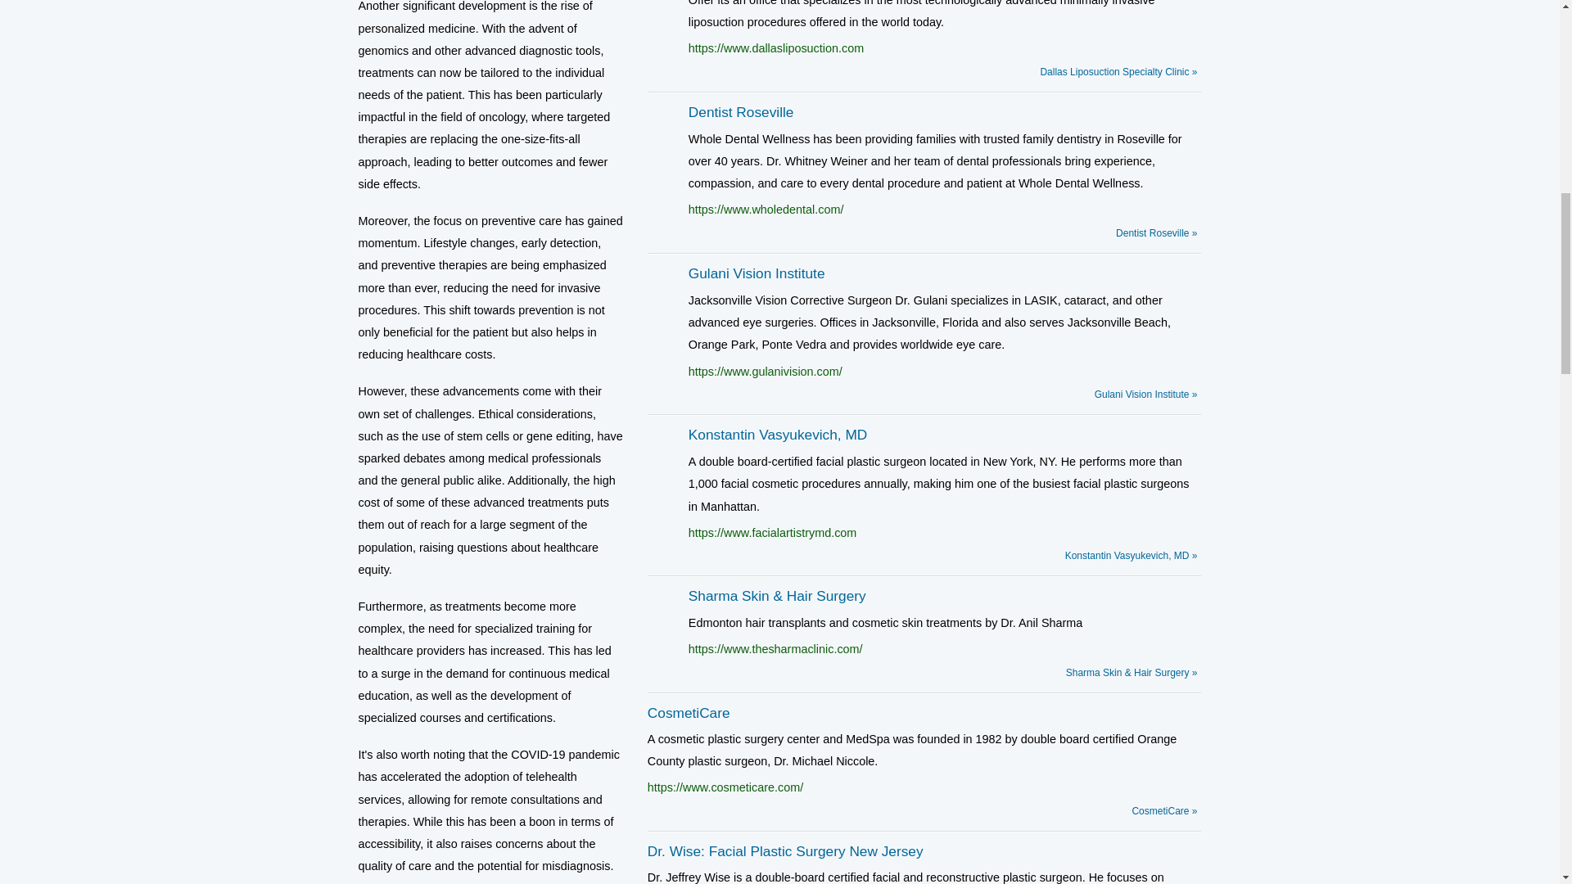 This screenshot has height=884, width=1572. What do you see at coordinates (740, 111) in the screenshot?
I see `Dentist Roseville` at bounding box center [740, 111].